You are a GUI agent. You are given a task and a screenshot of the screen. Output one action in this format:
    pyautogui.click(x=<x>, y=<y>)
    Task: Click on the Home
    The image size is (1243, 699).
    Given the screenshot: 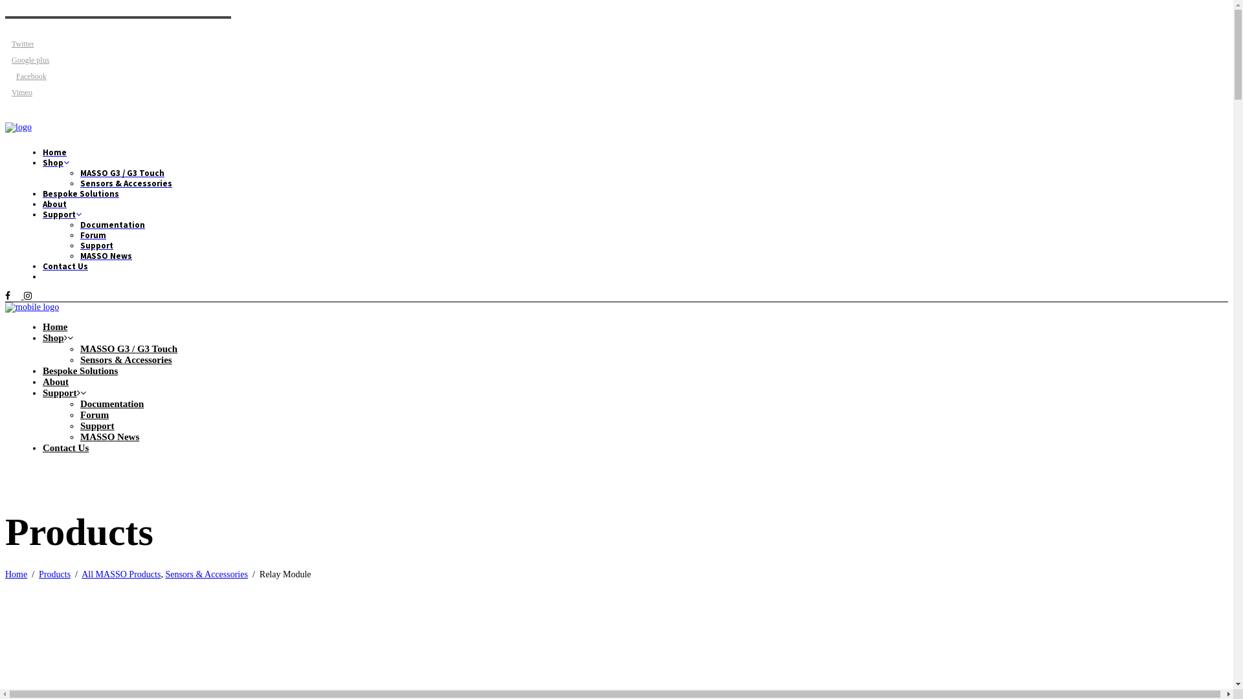 What is the action you would take?
    pyautogui.click(x=55, y=327)
    